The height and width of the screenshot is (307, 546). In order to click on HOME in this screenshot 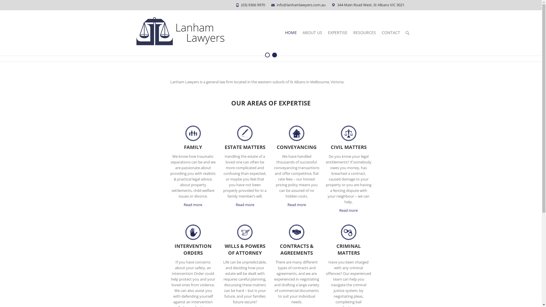, I will do `click(291, 33)`.